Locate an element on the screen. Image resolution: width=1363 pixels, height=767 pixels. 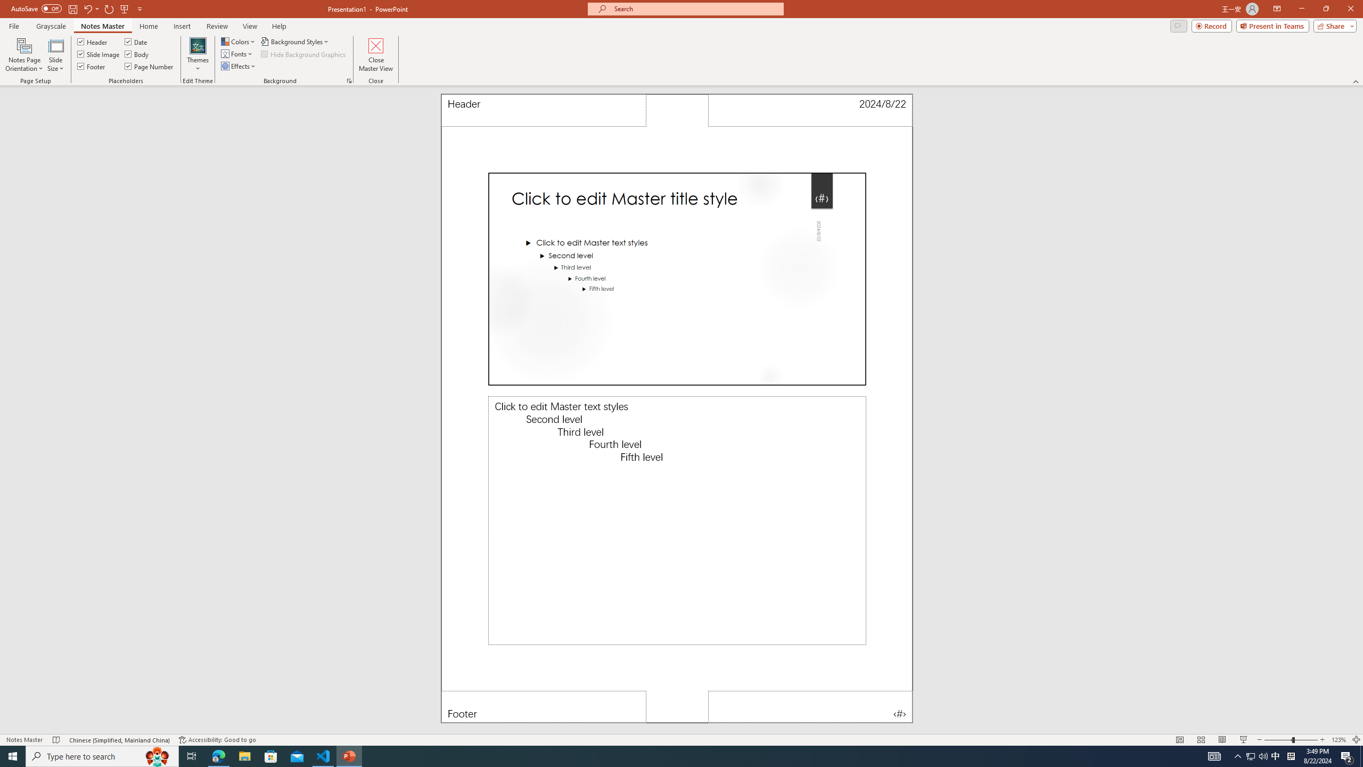
Themes is located at coordinates (198, 55).